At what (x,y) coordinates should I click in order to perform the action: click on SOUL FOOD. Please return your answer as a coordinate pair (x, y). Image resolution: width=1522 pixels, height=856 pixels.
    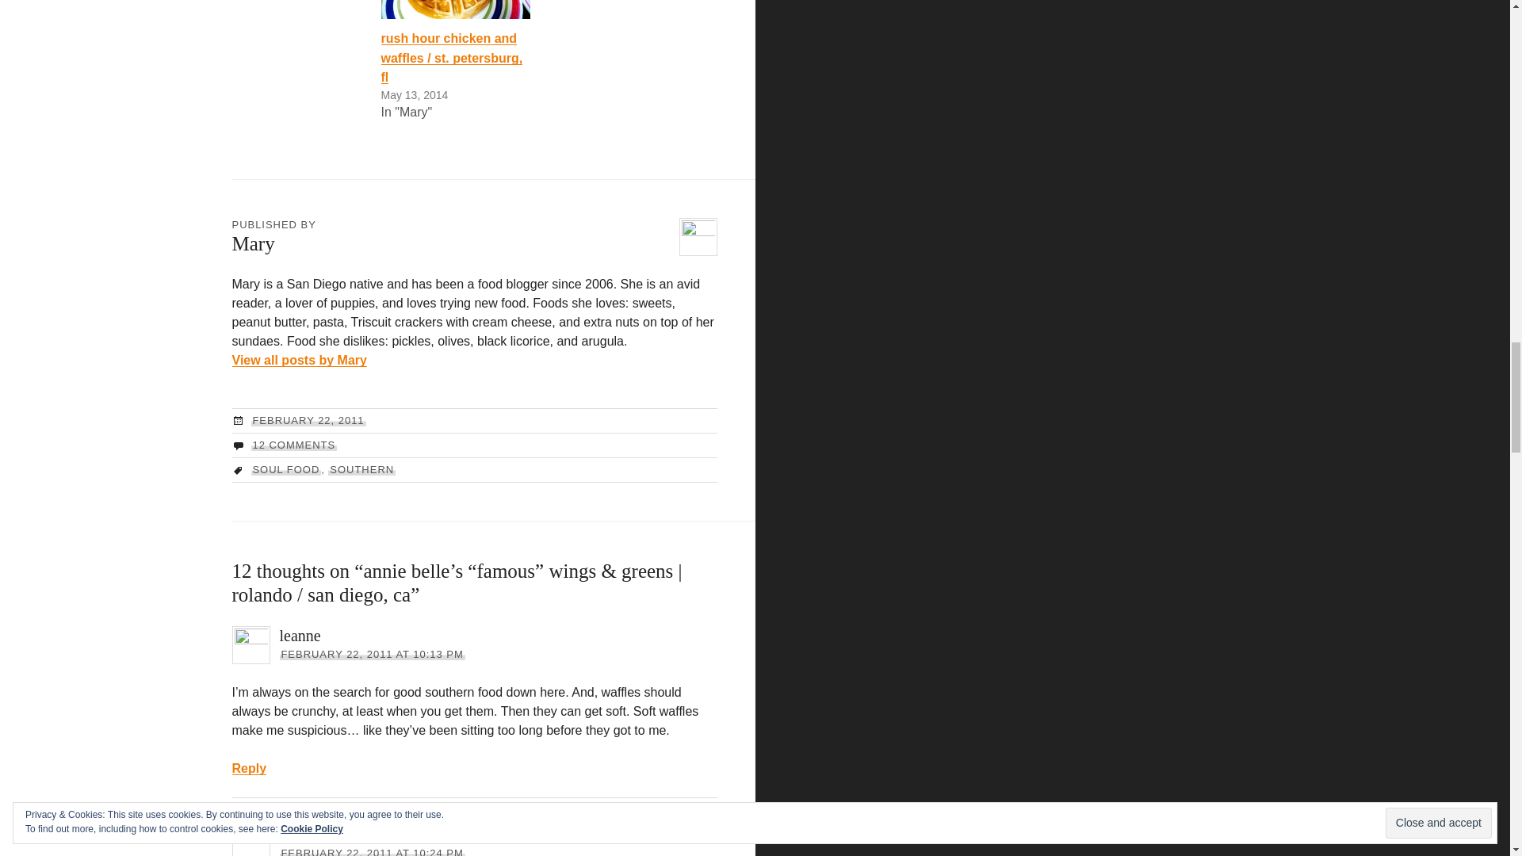
    Looking at the image, I should click on (285, 469).